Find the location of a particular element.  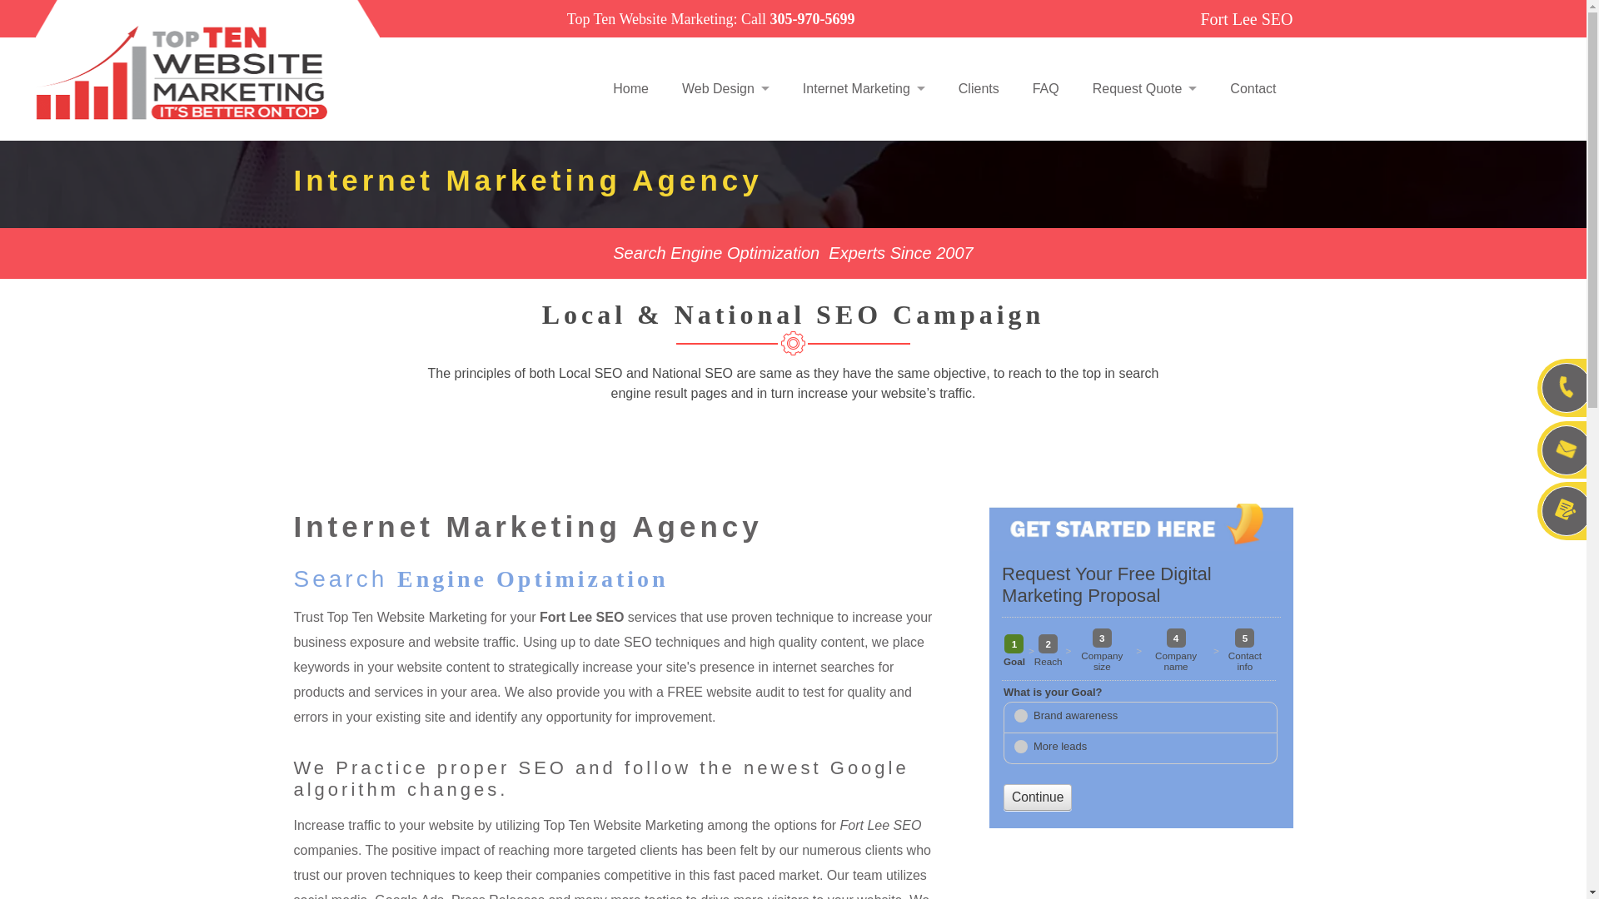

Request Your Free Digital Marketing Proposal is located at coordinates (1141, 688).